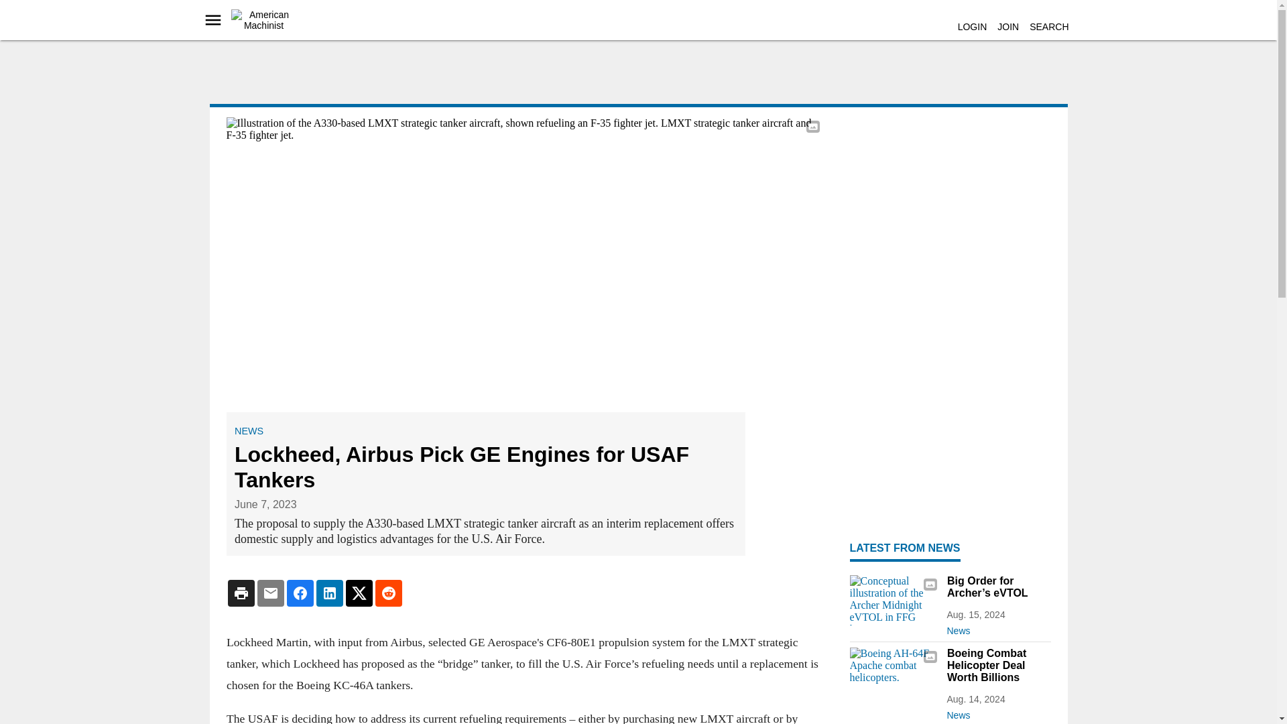  Describe the element at coordinates (972, 27) in the screenshot. I see `LOGIN` at that location.